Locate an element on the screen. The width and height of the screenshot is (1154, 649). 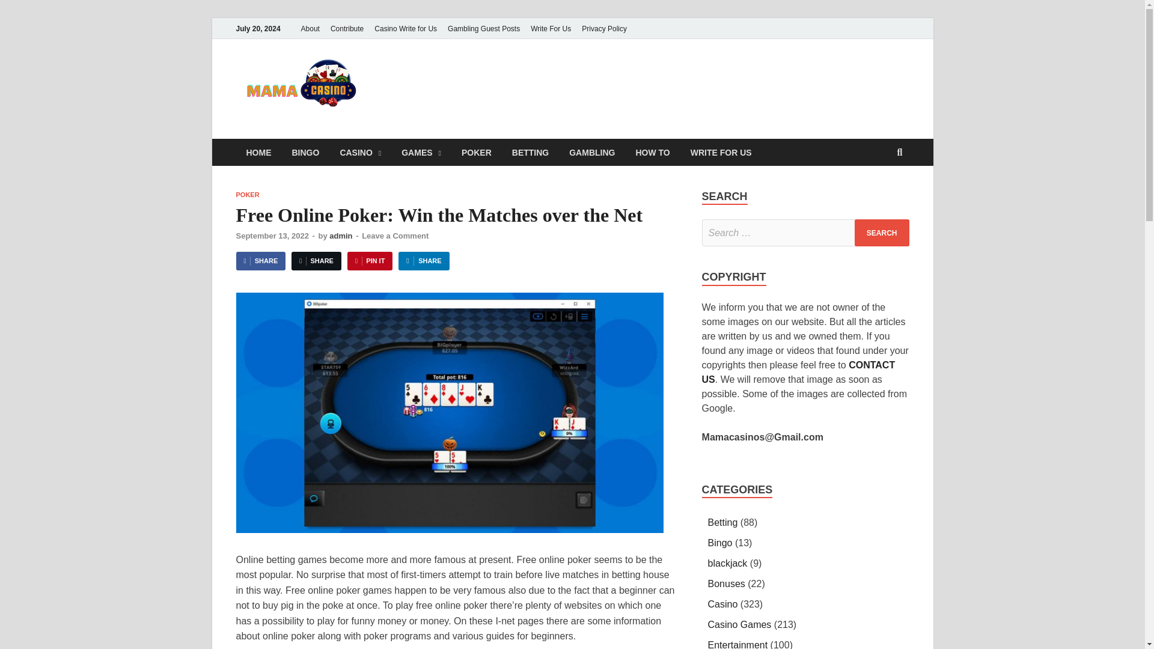
HOME is located at coordinates (258, 153).